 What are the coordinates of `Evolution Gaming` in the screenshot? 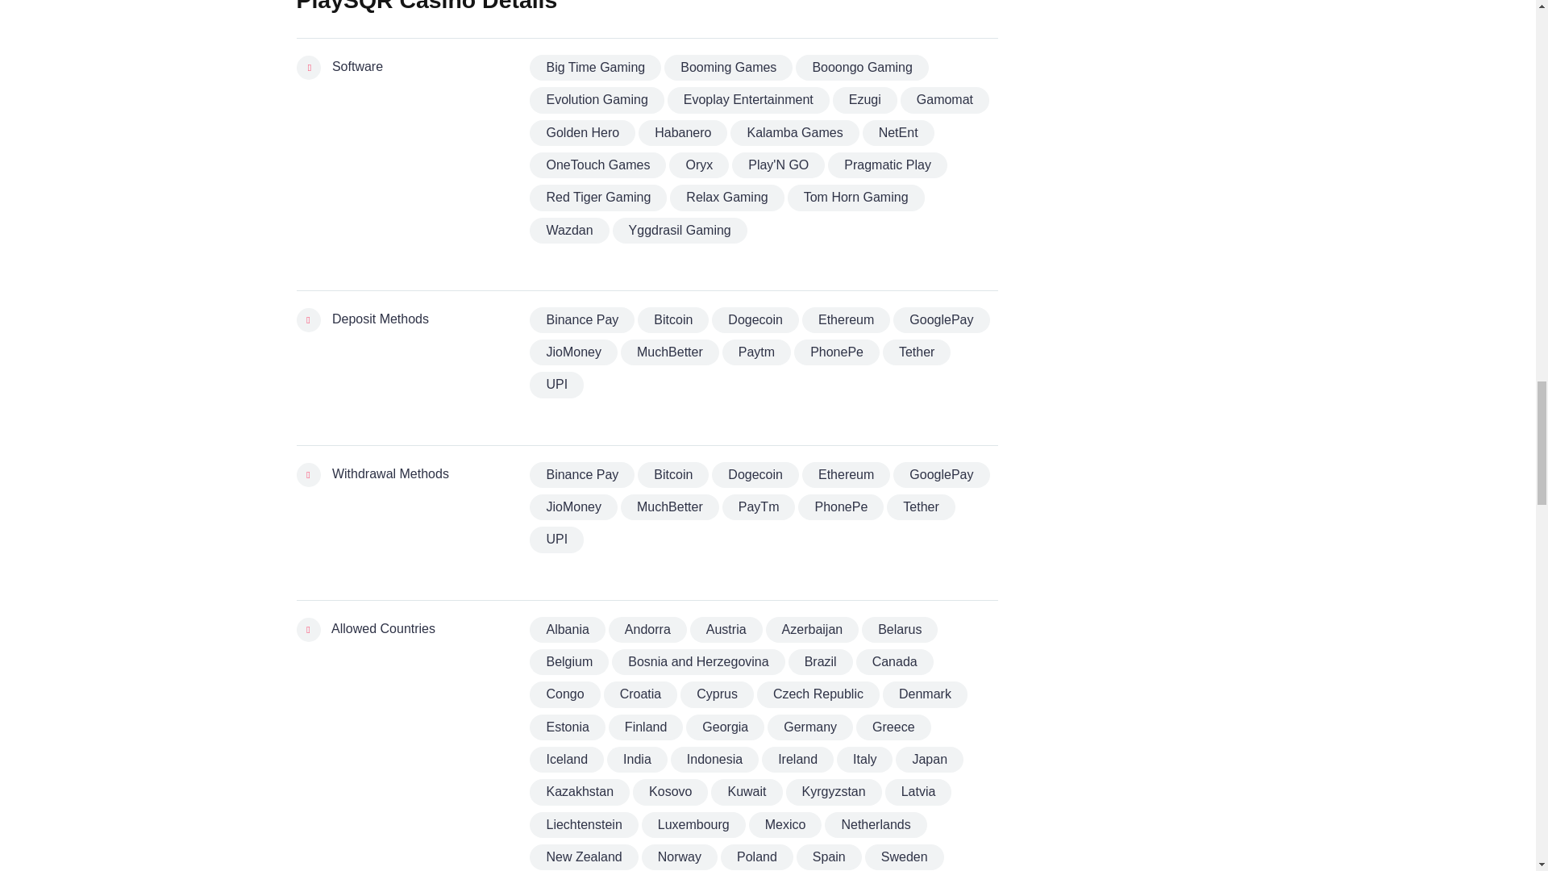 It's located at (597, 100).